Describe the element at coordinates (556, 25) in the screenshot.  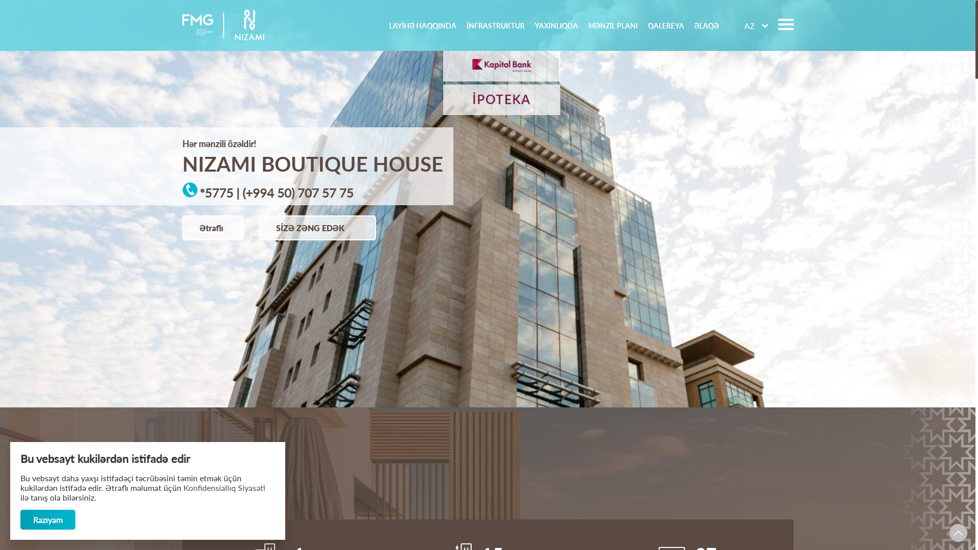
I see `YAXINLIQDA` at that location.